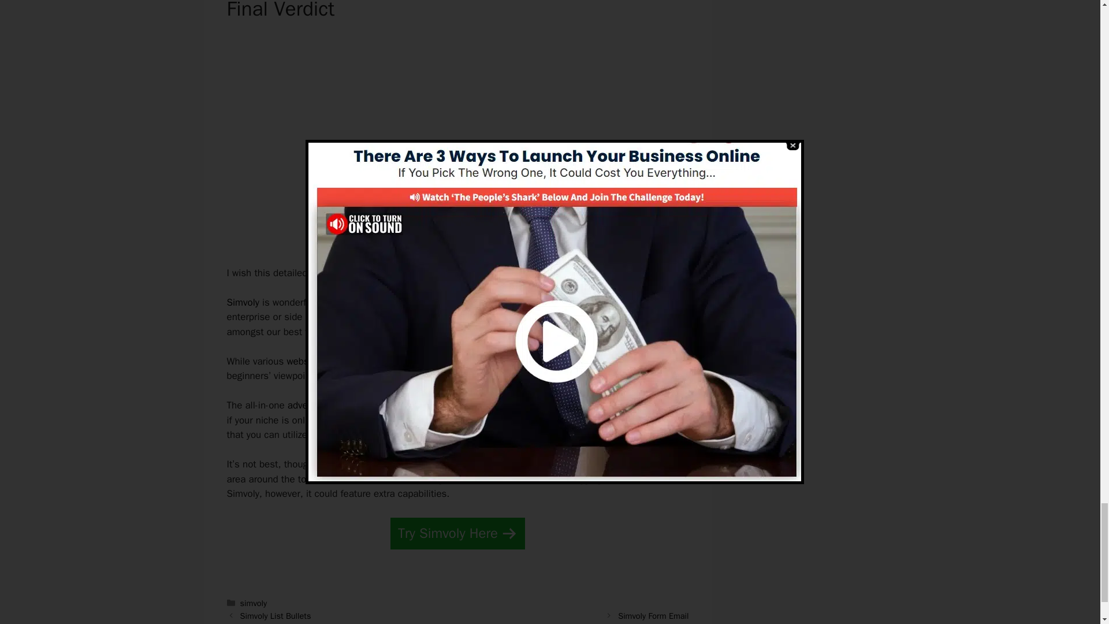 This screenshot has height=624, width=1109. What do you see at coordinates (254, 603) in the screenshot?
I see `simvoly` at bounding box center [254, 603].